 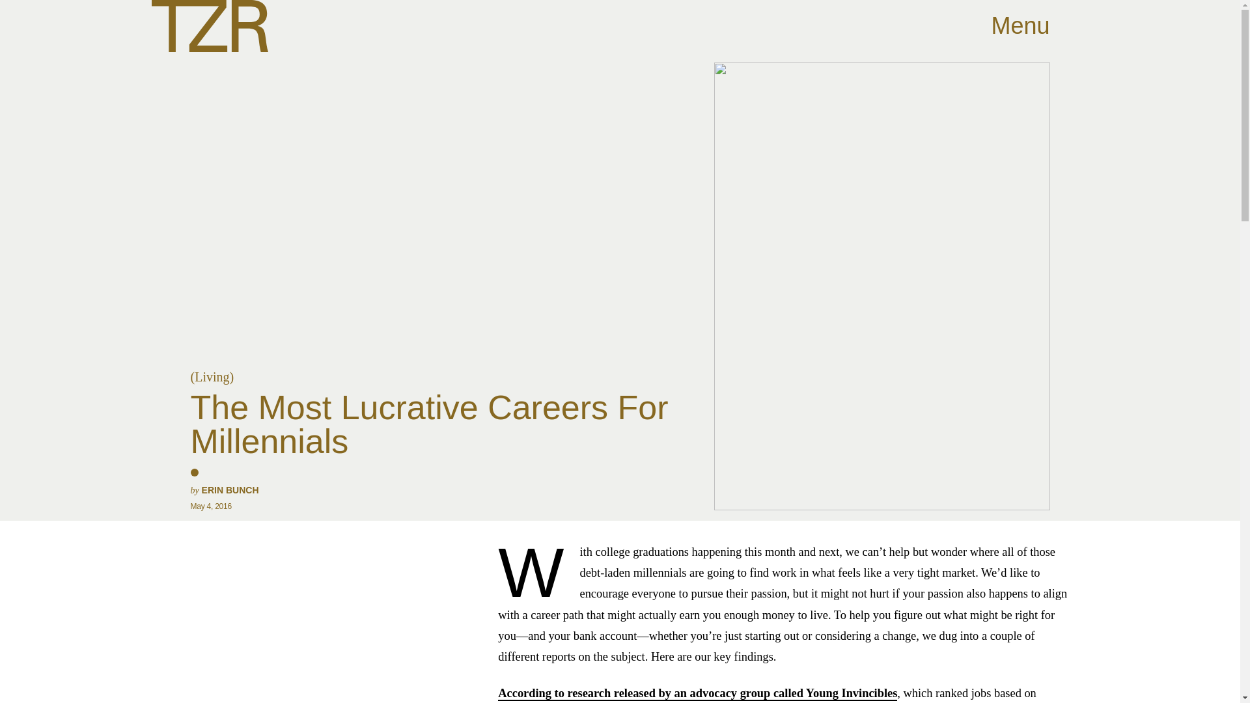 What do you see at coordinates (230, 490) in the screenshot?
I see `ERIN BUNCH` at bounding box center [230, 490].